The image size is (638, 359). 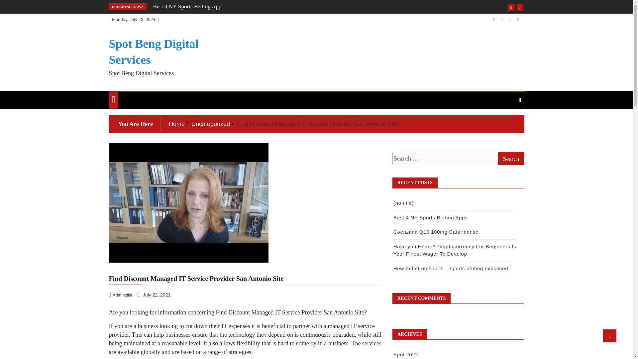 What do you see at coordinates (155, 295) in the screenshot?
I see `July 22, 2021` at bounding box center [155, 295].